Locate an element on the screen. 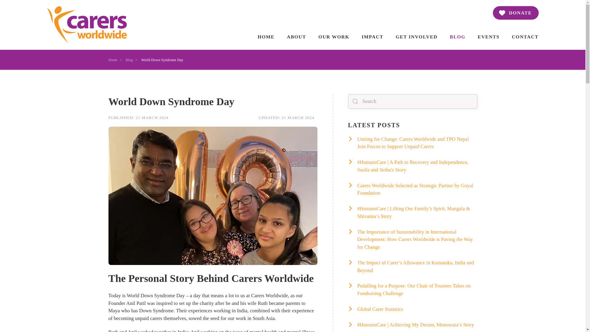 This screenshot has width=590, height=332. LATEST POSTS is located at coordinates (412, 125).